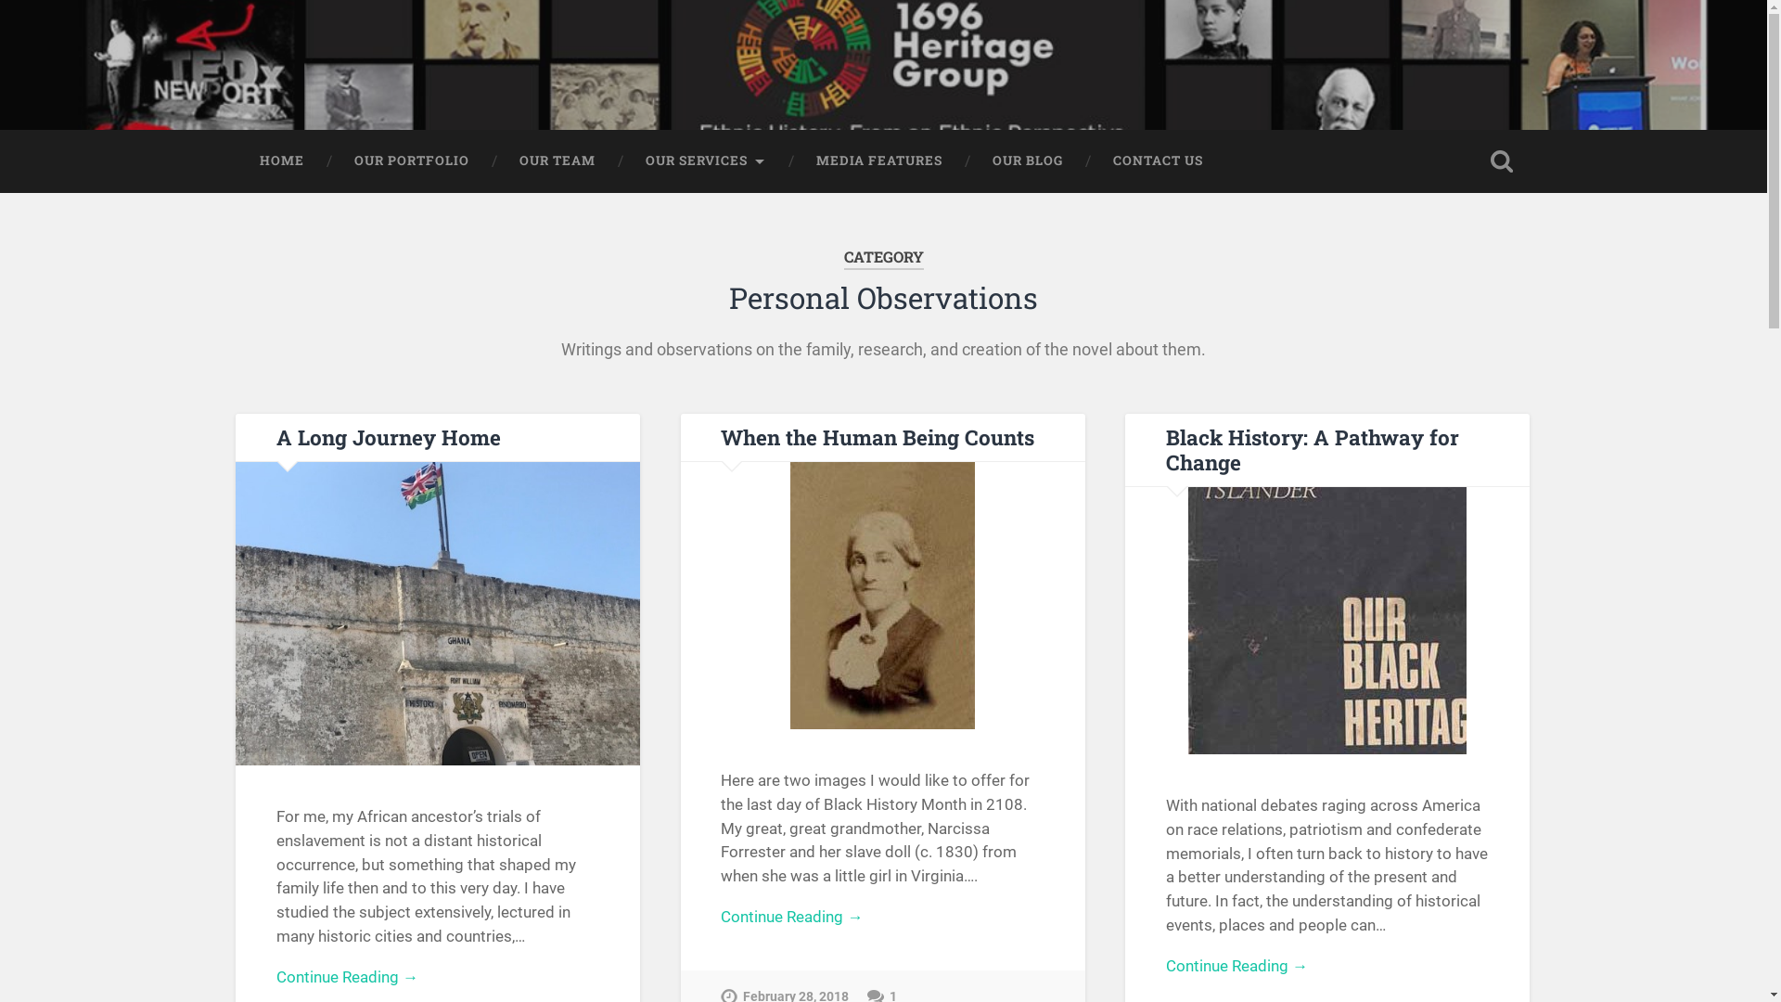 This screenshot has height=1002, width=1781. What do you see at coordinates (878, 161) in the screenshot?
I see `MEDIA FEATURES` at bounding box center [878, 161].